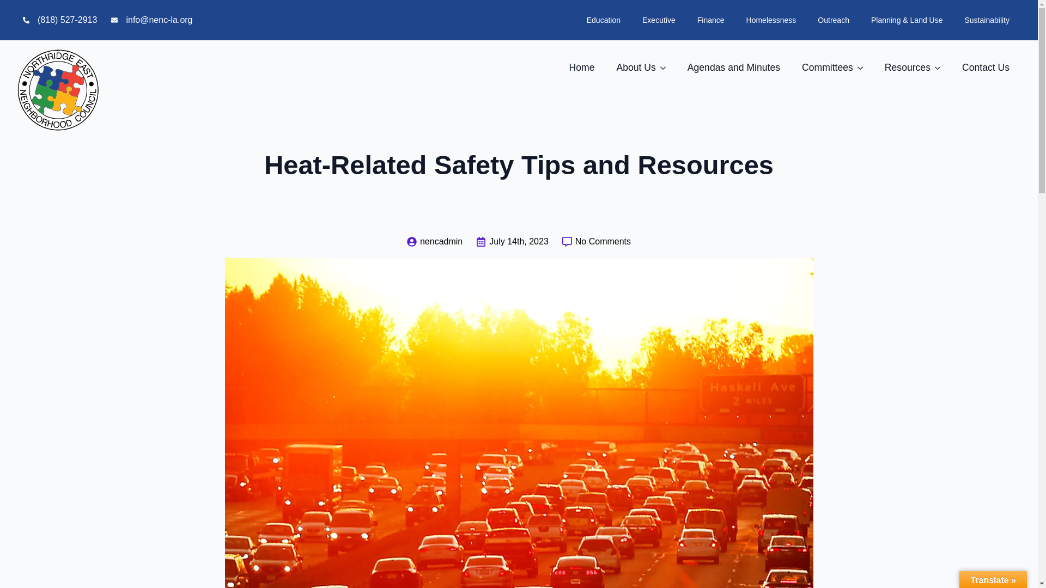  I want to click on Resources, so click(902, 68).